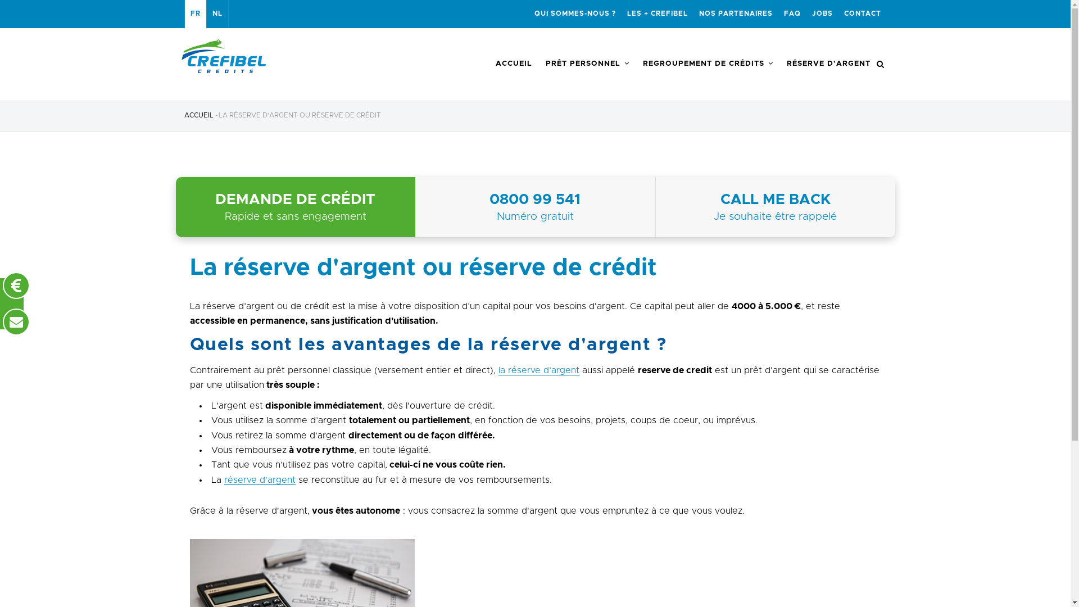 The height and width of the screenshot is (607, 1079). Describe the element at coordinates (822, 14) in the screenshot. I see `JOBS` at that location.